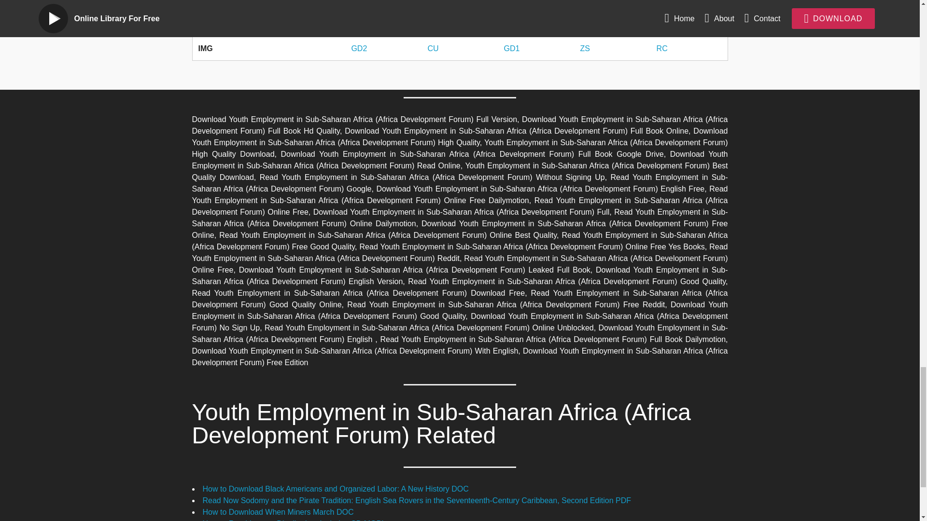 This screenshot has width=927, height=521. What do you see at coordinates (511, 2) in the screenshot?
I see `GD1` at bounding box center [511, 2].